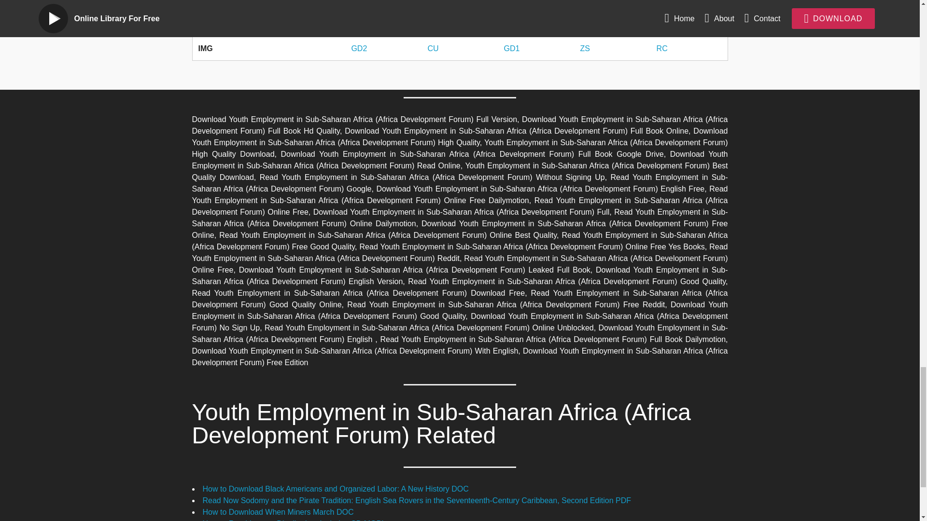 This screenshot has width=927, height=521. What do you see at coordinates (511, 2) in the screenshot?
I see `GD1` at bounding box center [511, 2].